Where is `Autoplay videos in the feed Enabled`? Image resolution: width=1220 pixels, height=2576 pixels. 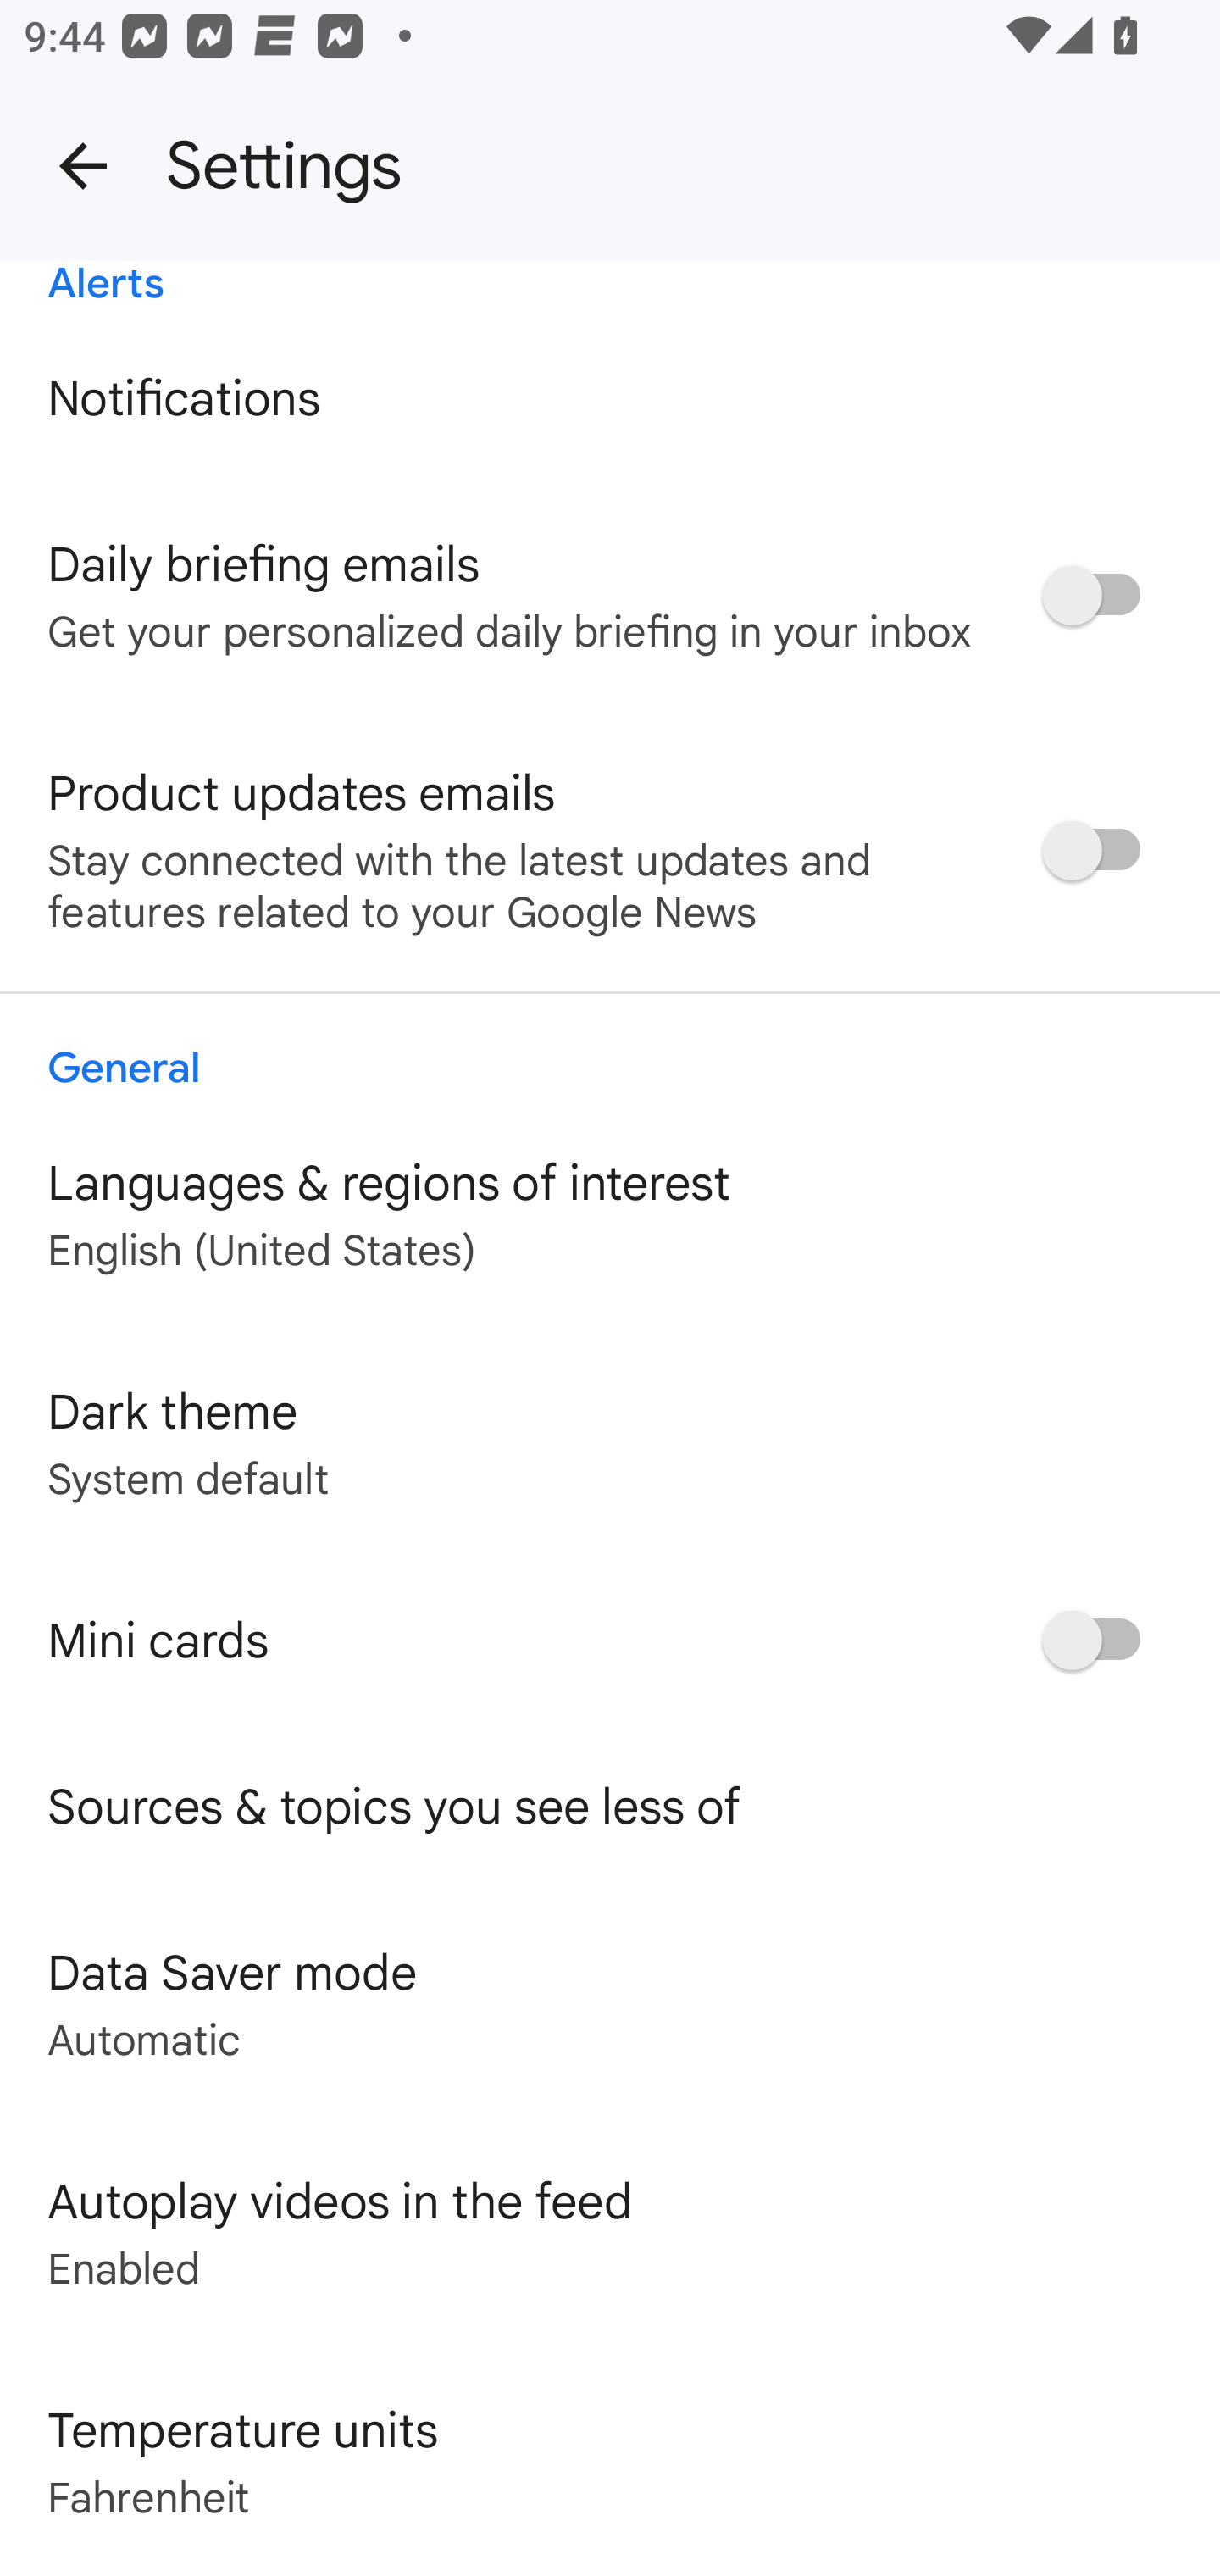 Autoplay videos in the feed Enabled is located at coordinates (610, 2232).